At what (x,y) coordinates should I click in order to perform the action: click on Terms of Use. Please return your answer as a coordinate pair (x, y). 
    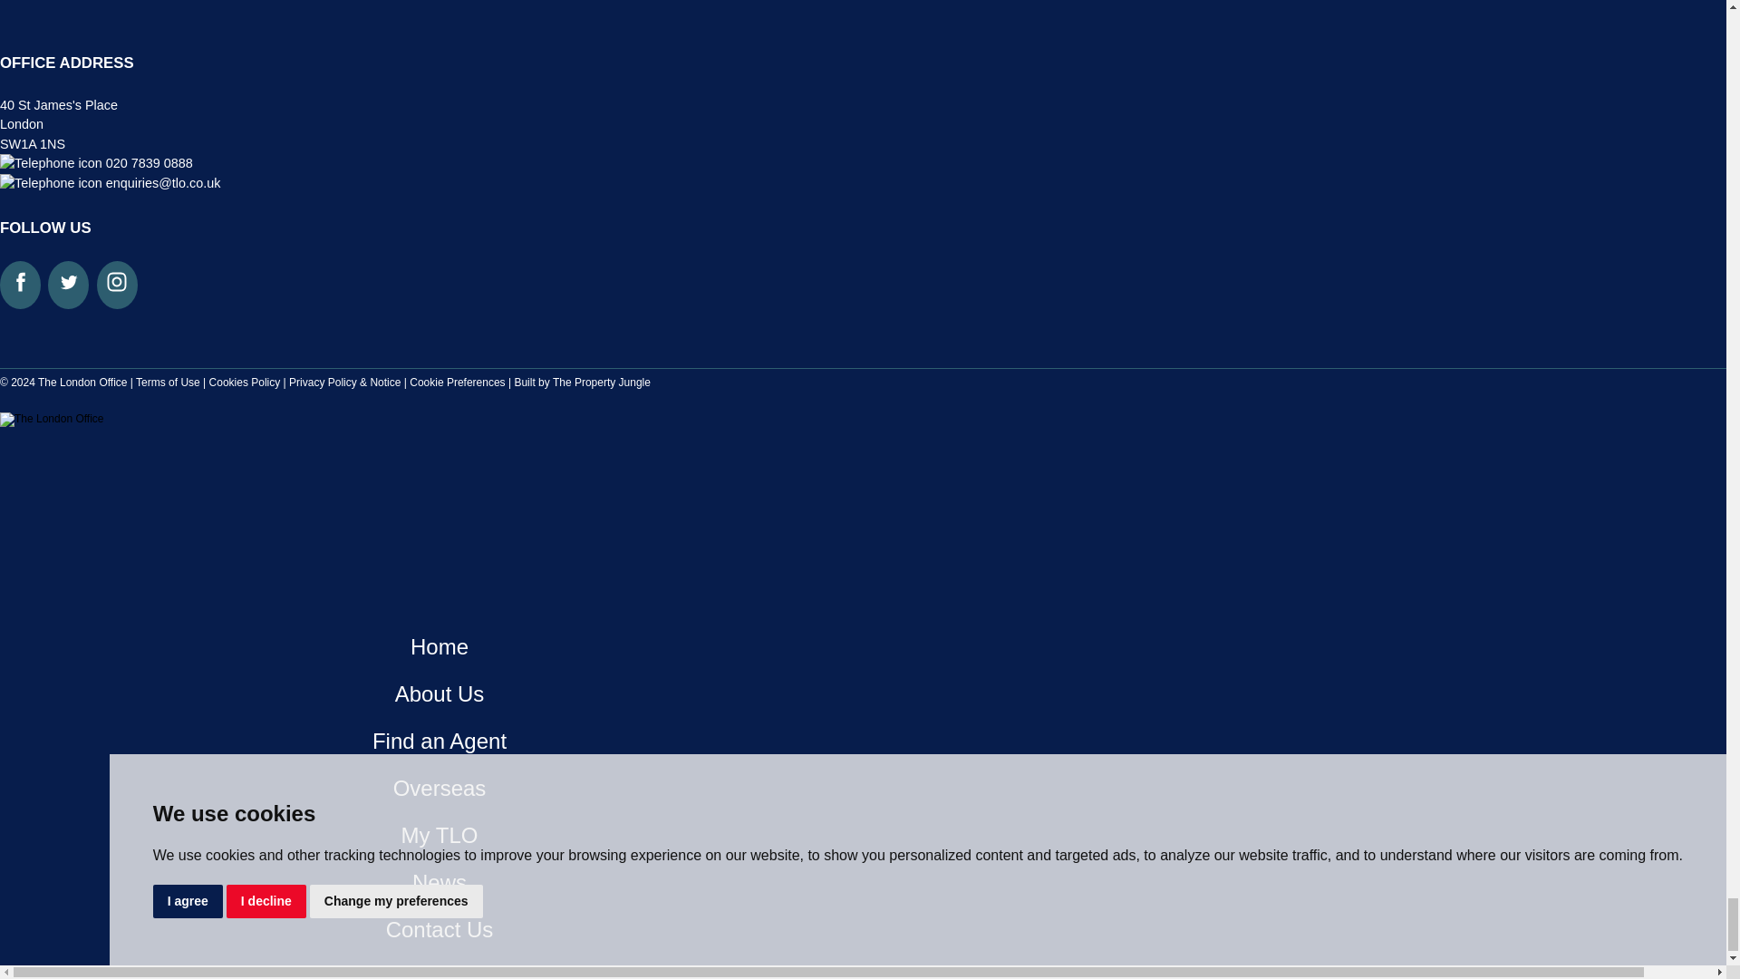
    Looking at the image, I should click on (167, 382).